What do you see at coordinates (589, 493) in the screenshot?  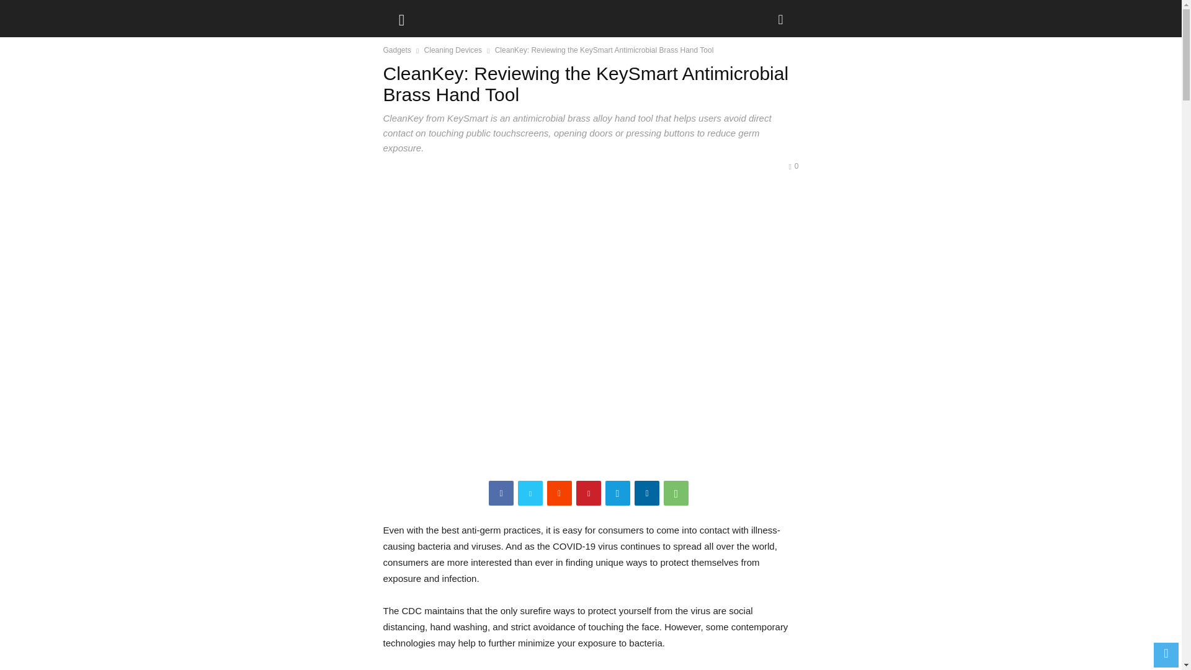 I see `Pinterest` at bounding box center [589, 493].